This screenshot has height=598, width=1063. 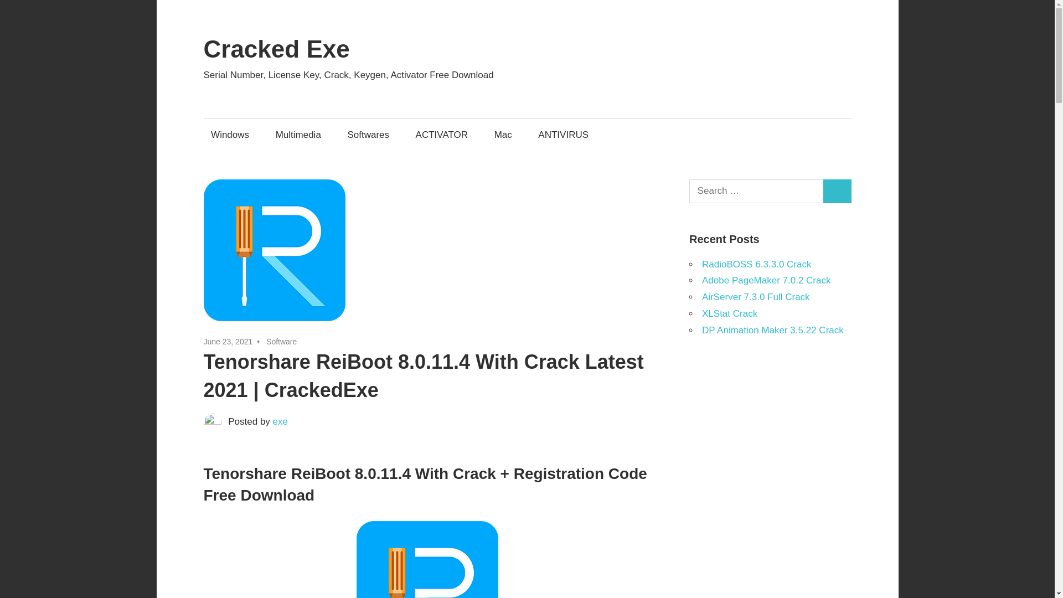 I want to click on Mac, so click(x=503, y=135).